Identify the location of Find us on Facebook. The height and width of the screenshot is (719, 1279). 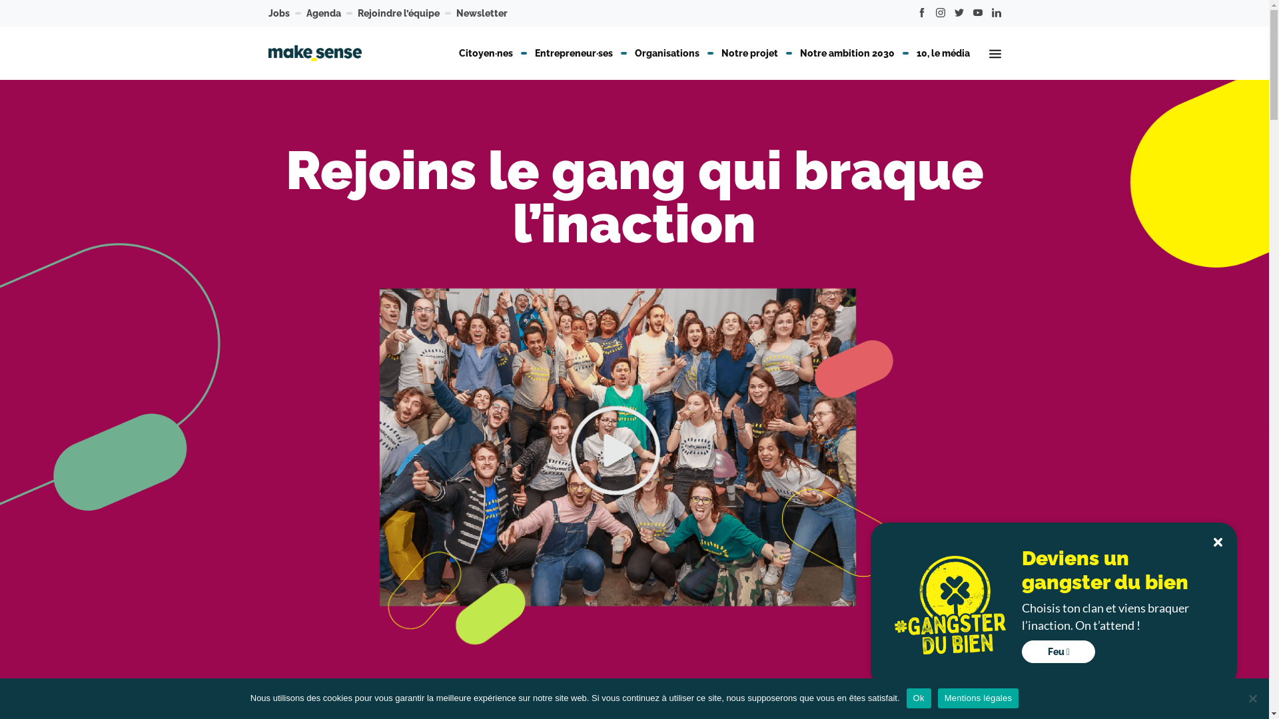
(922, 13).